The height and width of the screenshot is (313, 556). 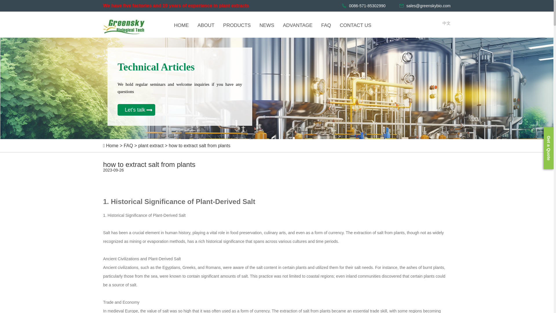 What do you see at coordinates (206, 25) in the screenshot?
I see `About` at bounding box center [206, 25].